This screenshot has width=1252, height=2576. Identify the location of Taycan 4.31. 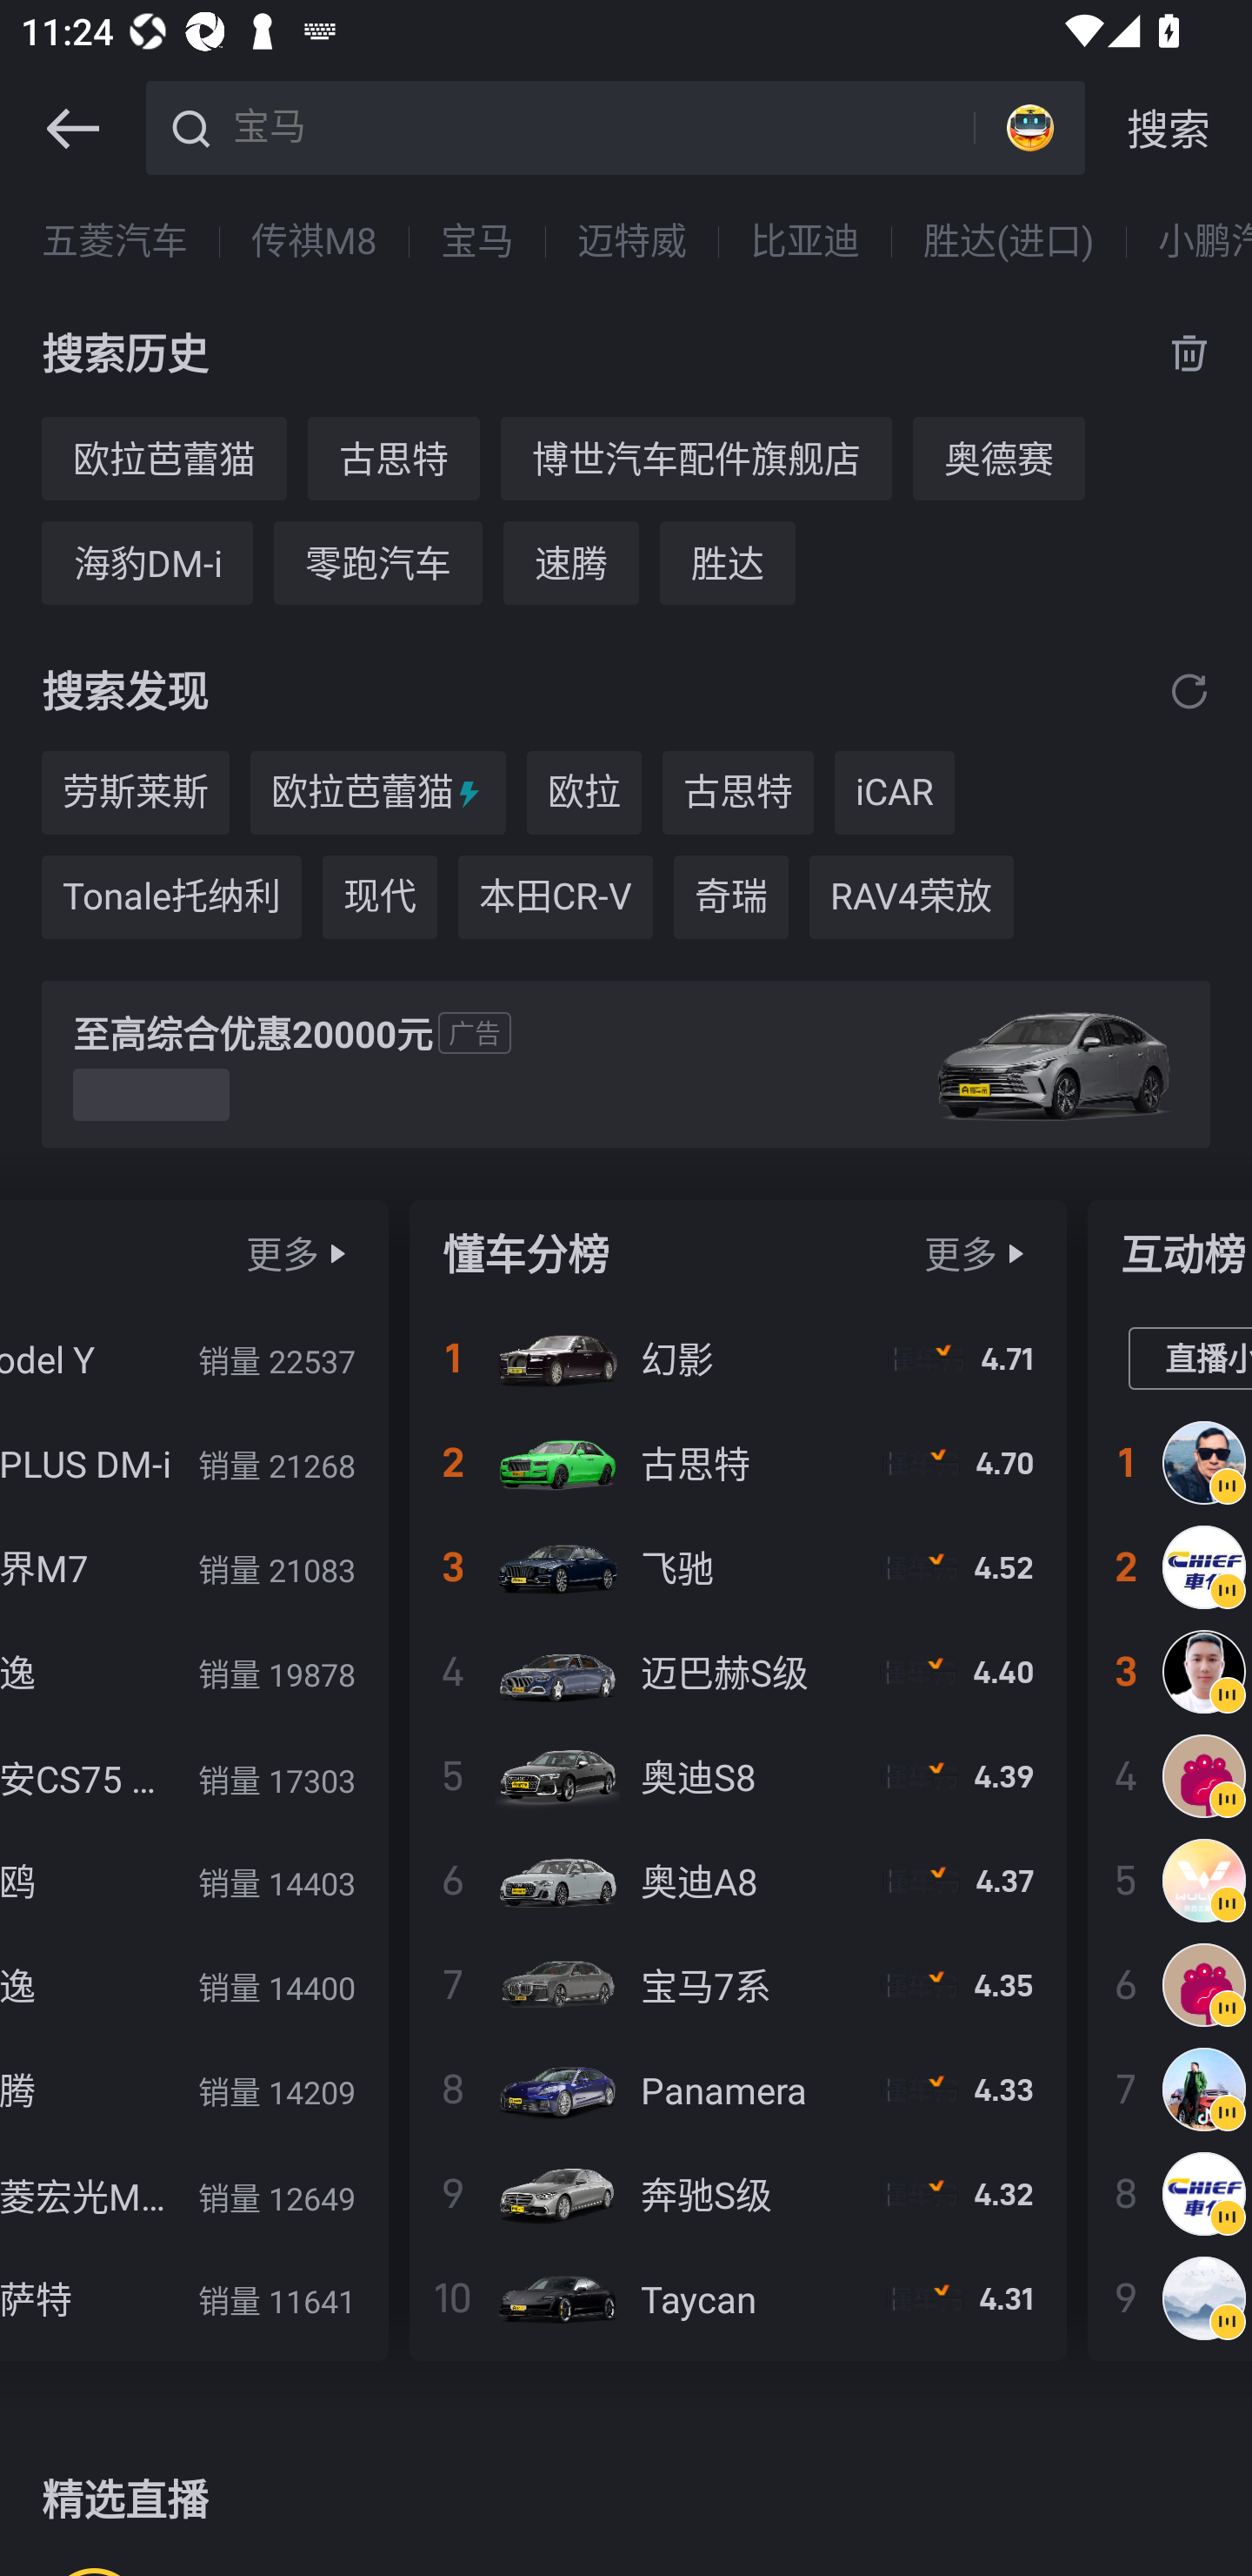
(737, 2298).